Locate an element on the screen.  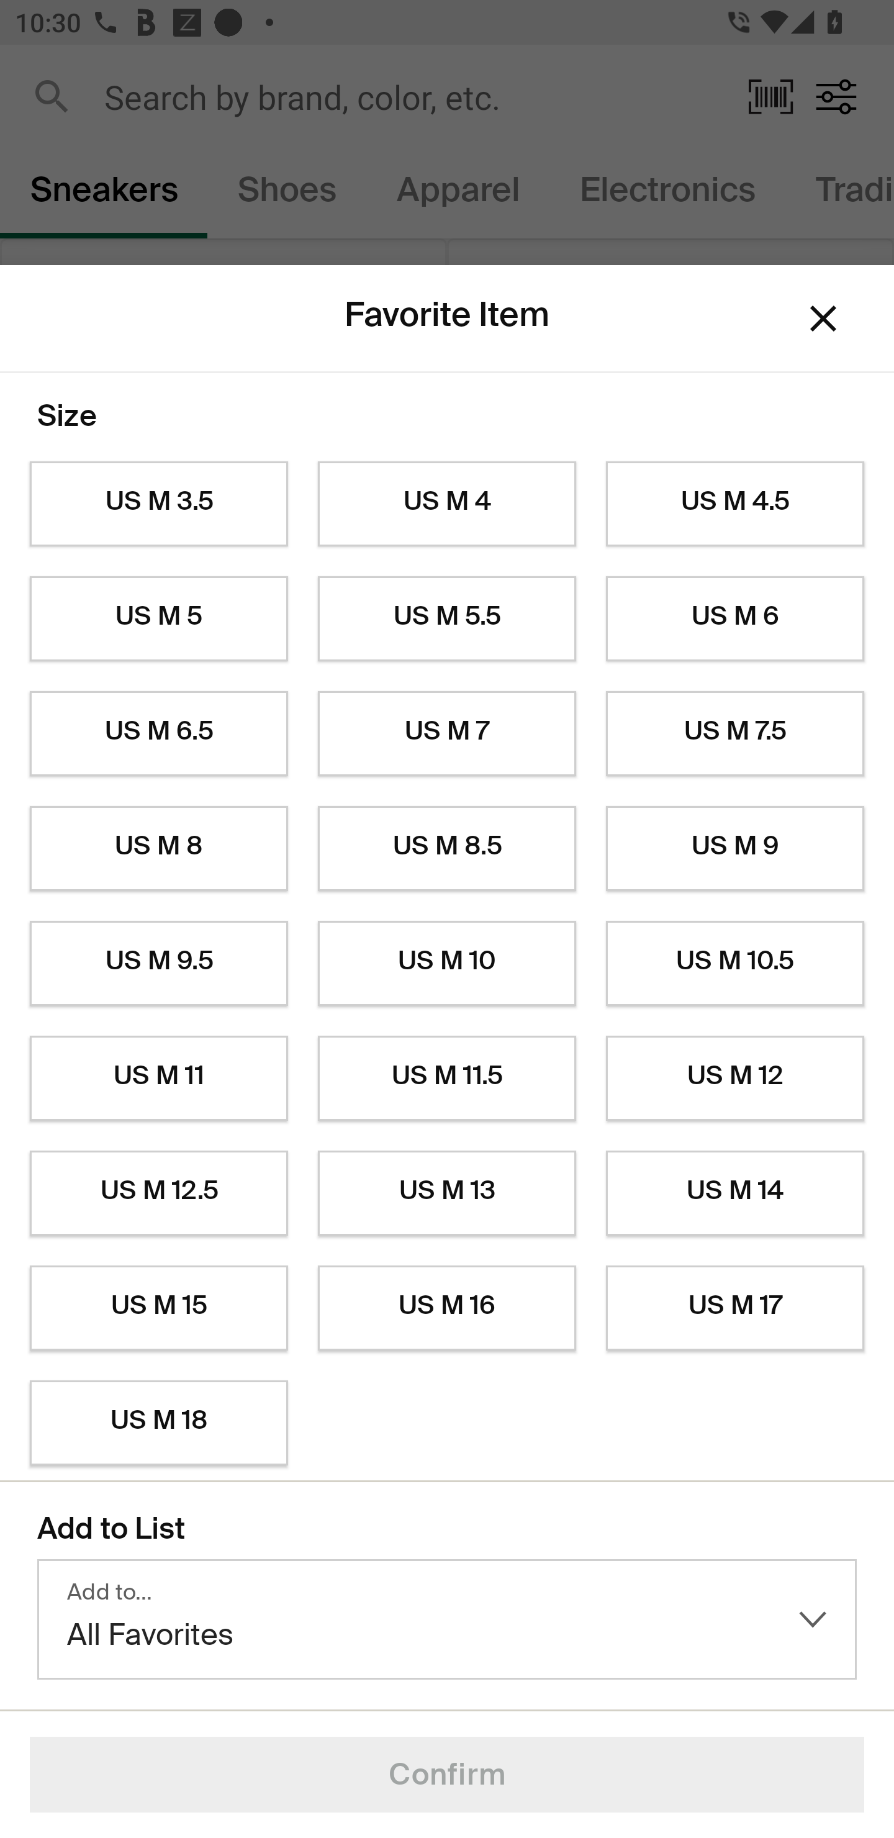
Confirm is located at coordinates (447, 1775).